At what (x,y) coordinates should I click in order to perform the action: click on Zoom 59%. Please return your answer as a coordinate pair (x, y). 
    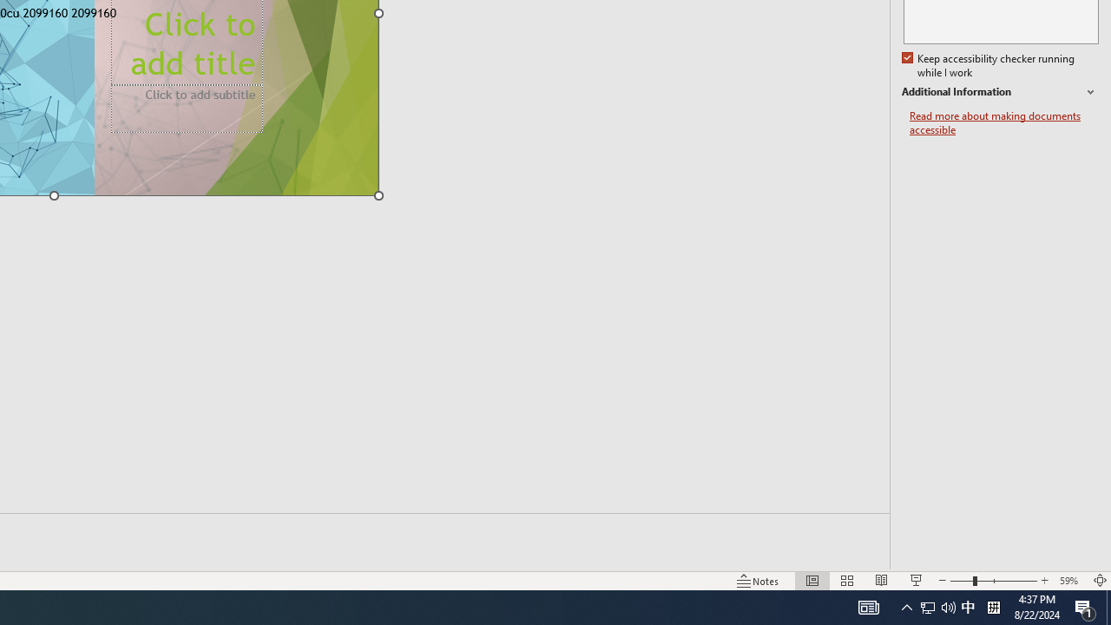
    Looking at the image, I should click on (1071, 580).